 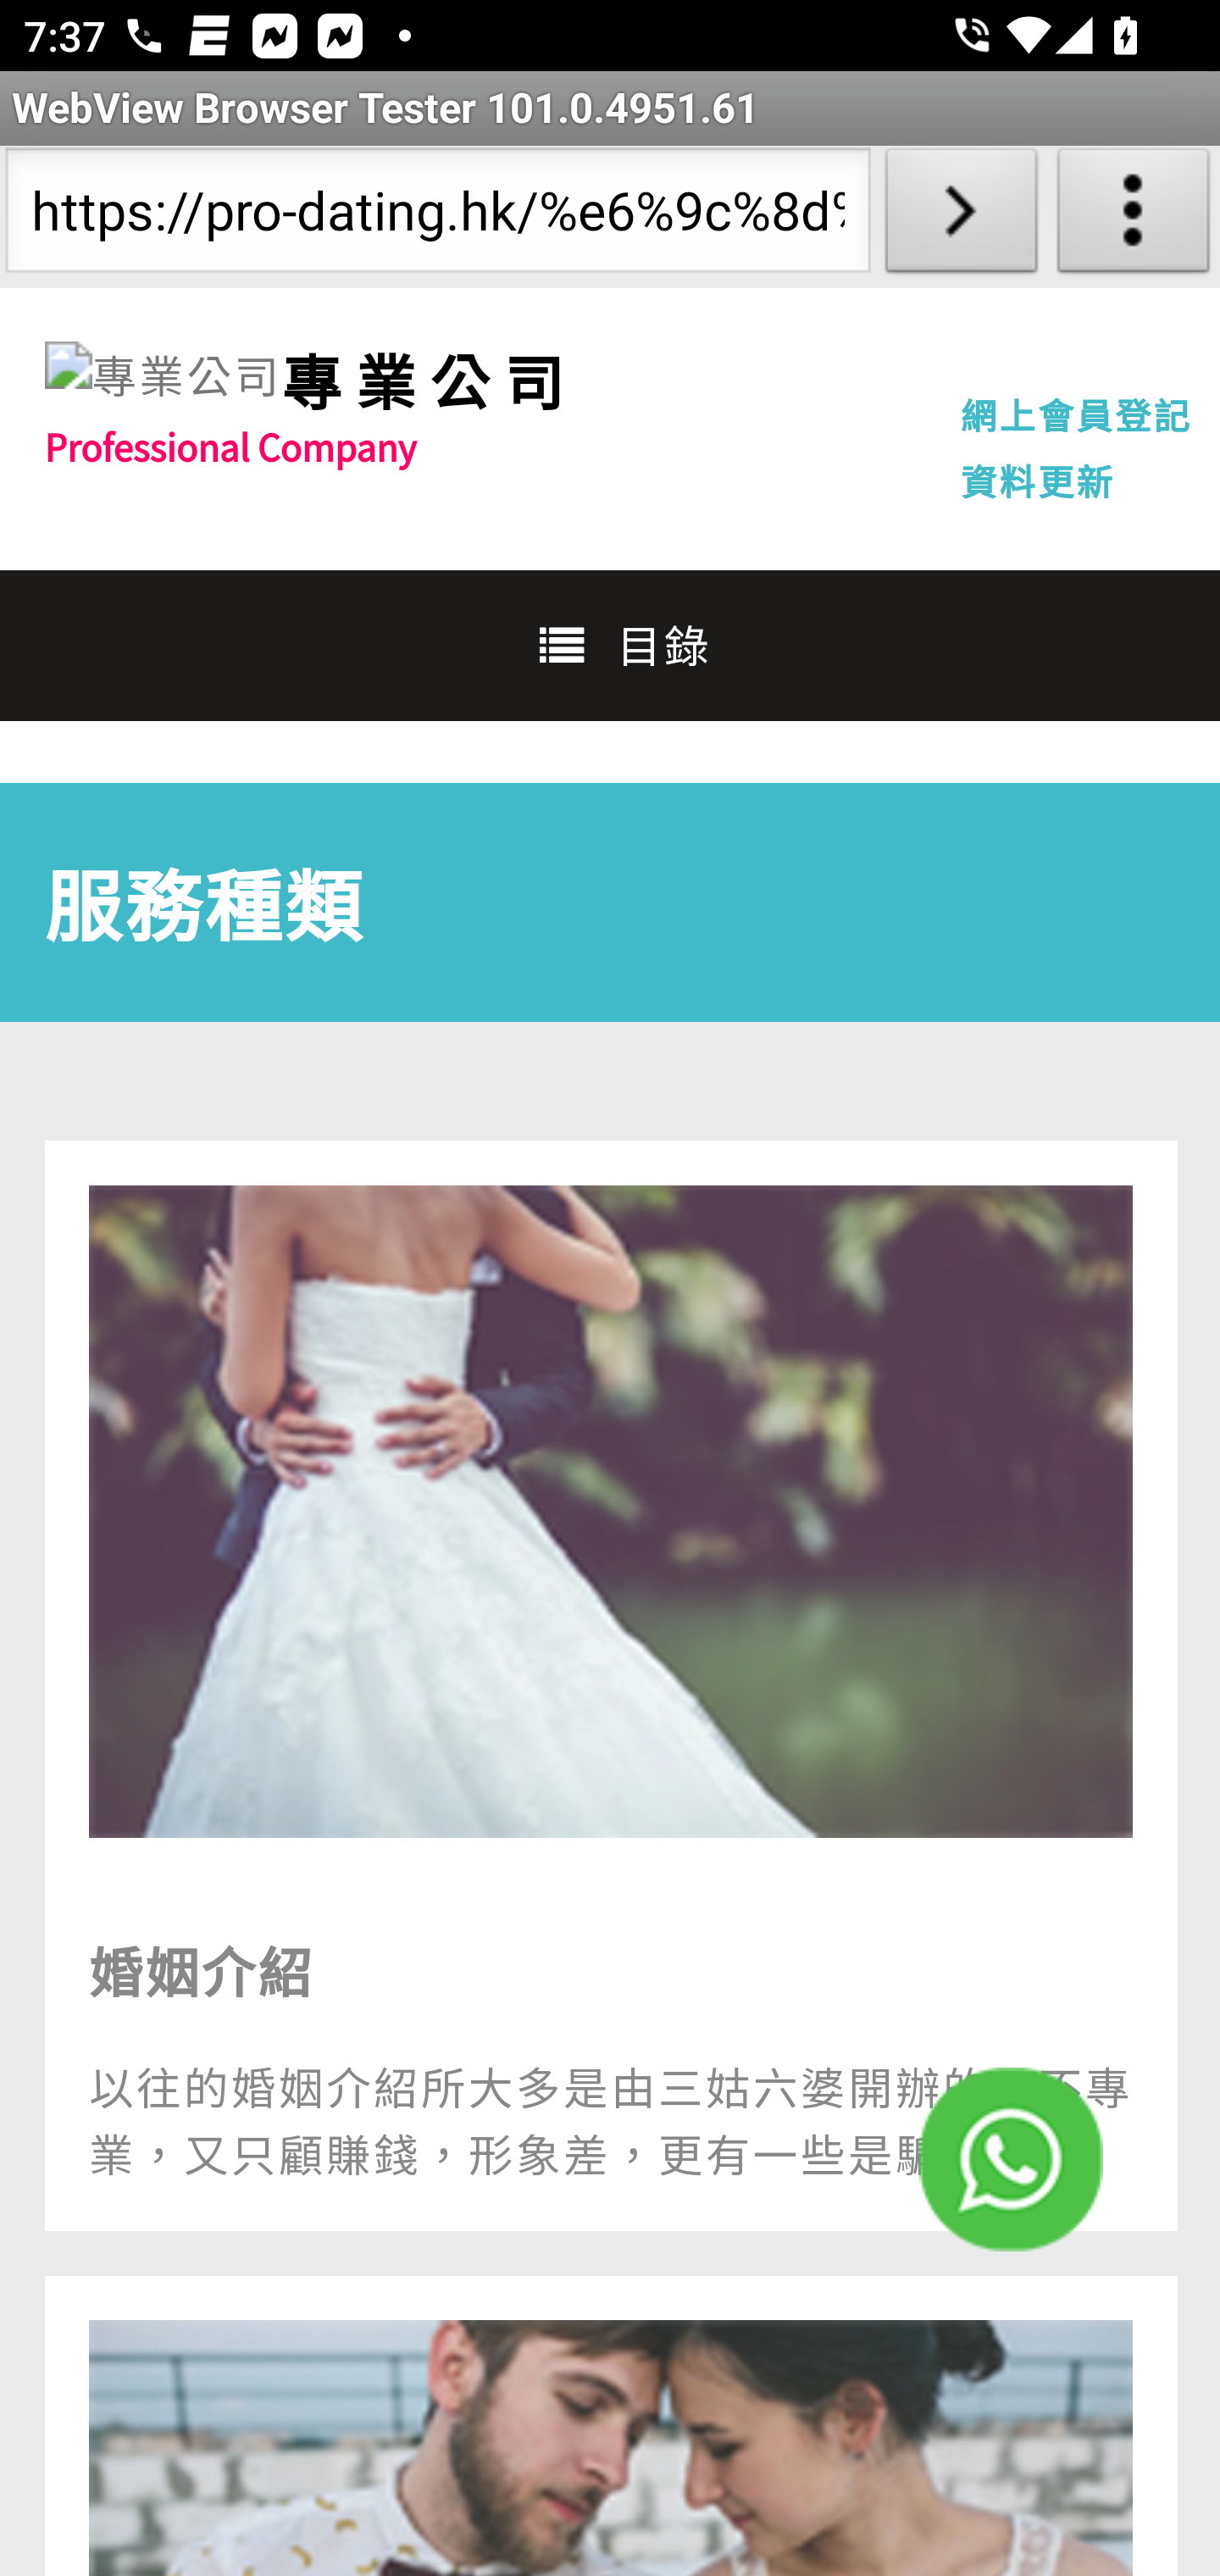 What do you see at coordinates (961, 217) in the screenshot?
I see `Load URL` at bounding box center [961, 217].